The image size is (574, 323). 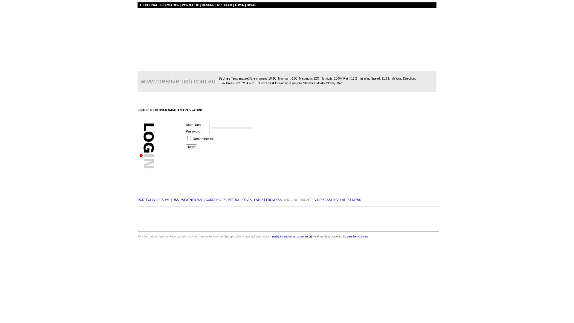 I want to click on RSS FEED, so click(x=224, y=5).